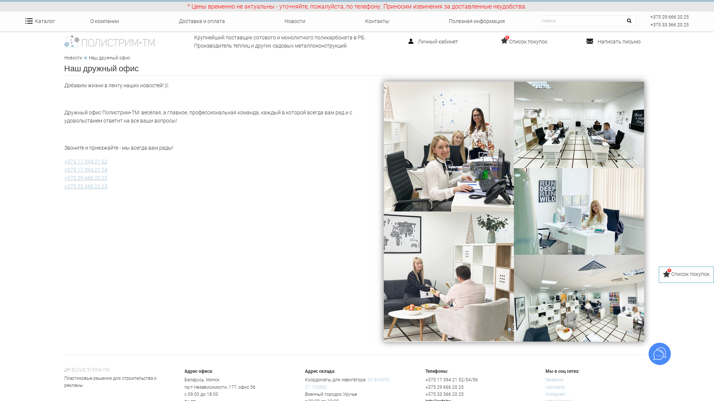 The width and height of the screenshot is (714, 401). I want to click on 53.945950, 27.733882, so click(347, 383).